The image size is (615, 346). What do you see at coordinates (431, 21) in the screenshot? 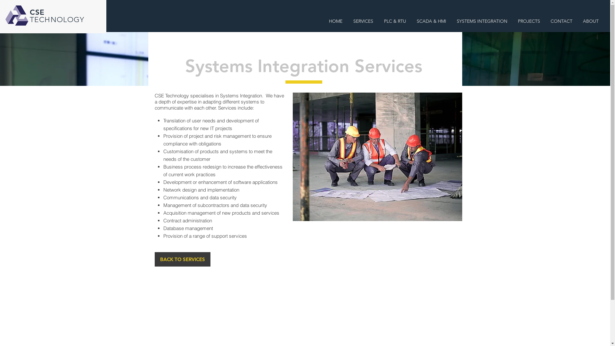
I see `SCADA & HMI` at bounding box center [431, 21].